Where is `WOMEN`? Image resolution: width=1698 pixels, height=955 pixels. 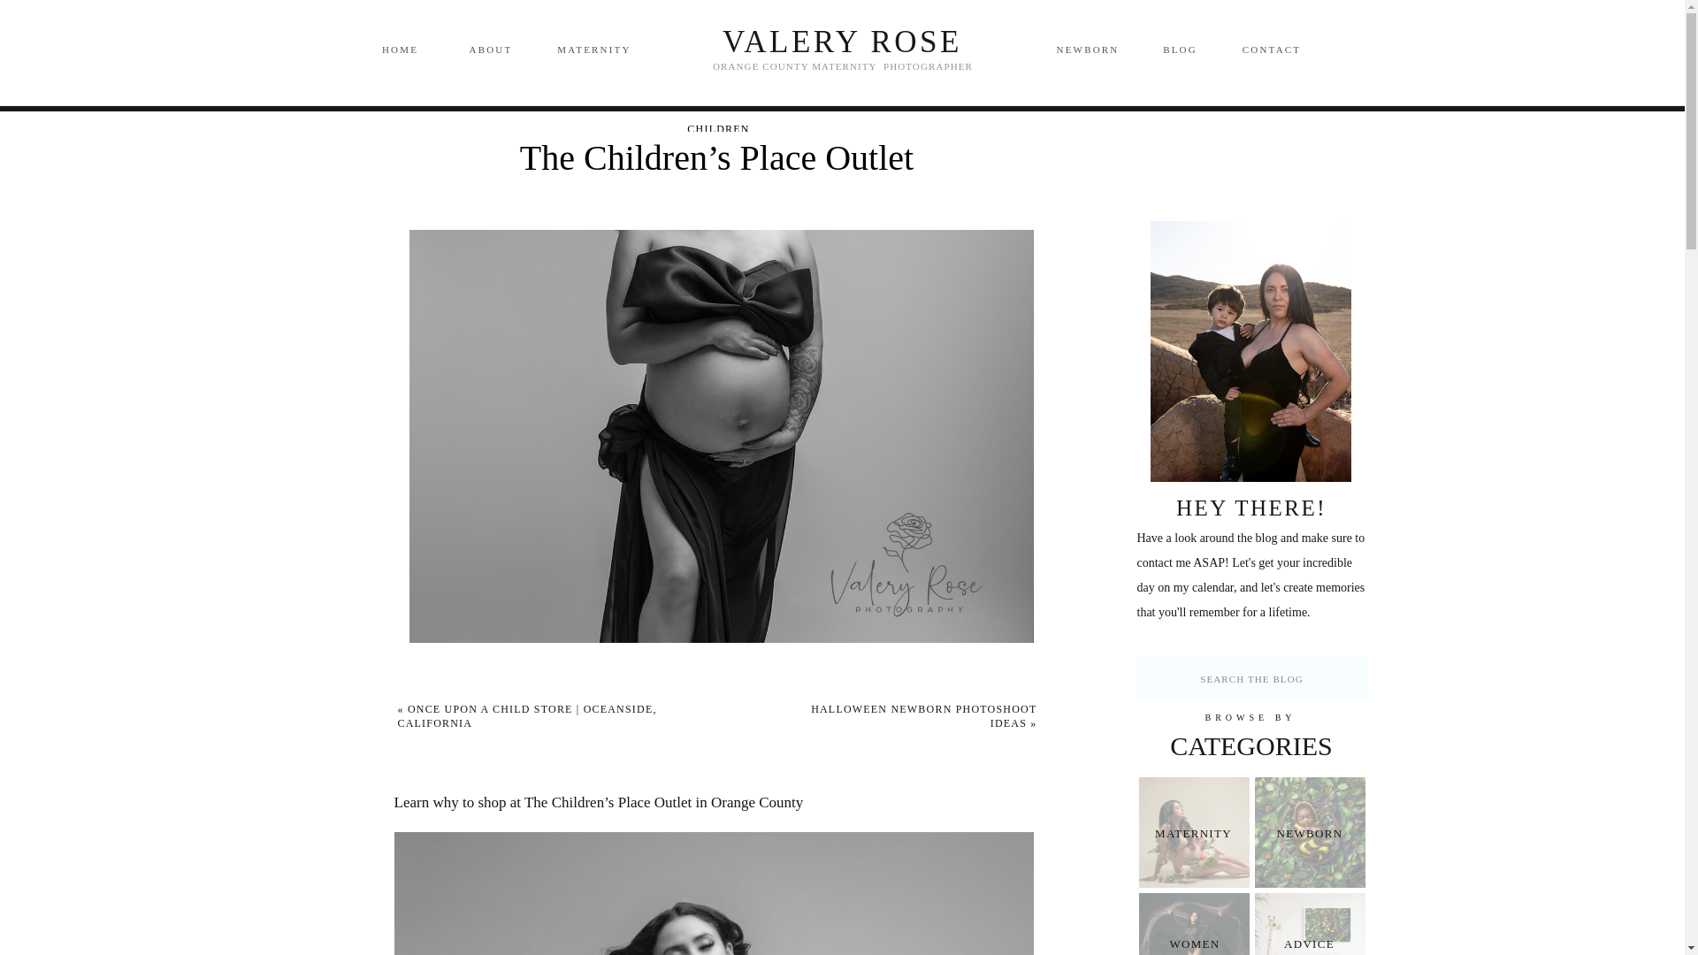 WOMEN is located at coordinates (1194, 943).